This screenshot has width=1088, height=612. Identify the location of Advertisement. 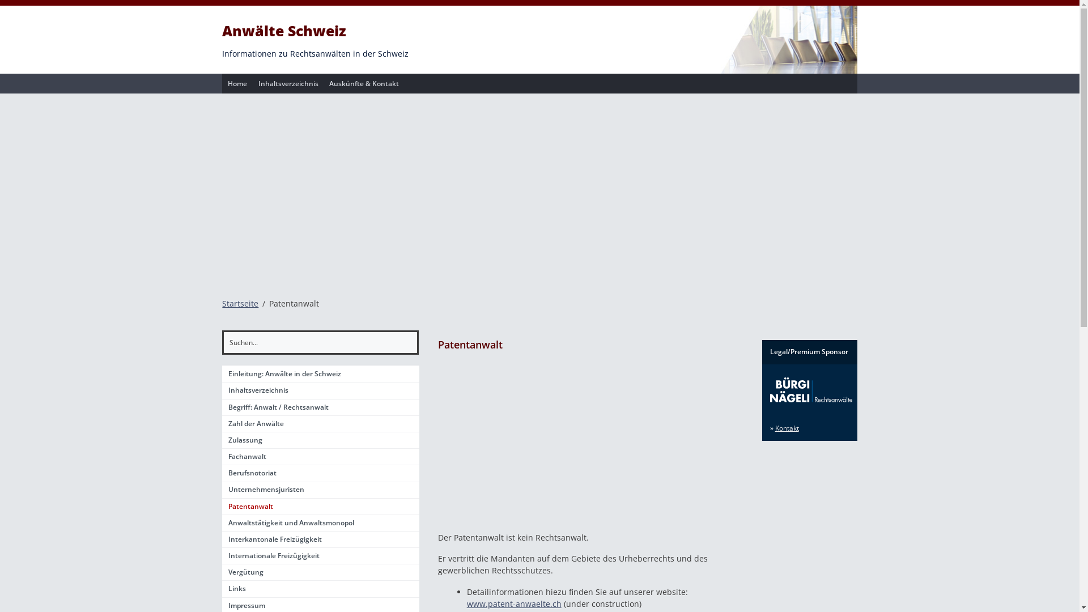
(539, 189).